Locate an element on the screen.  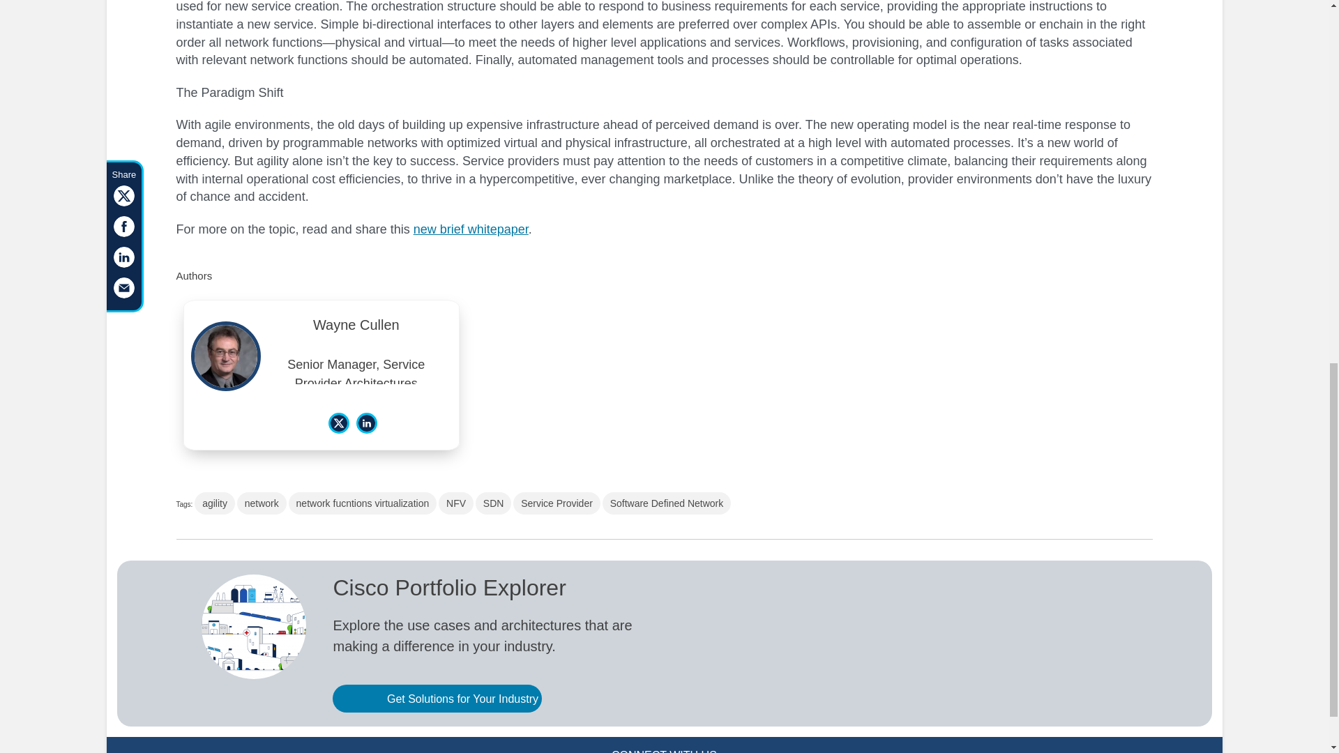
Wayne Cullen is located at coordinates (357, 329).